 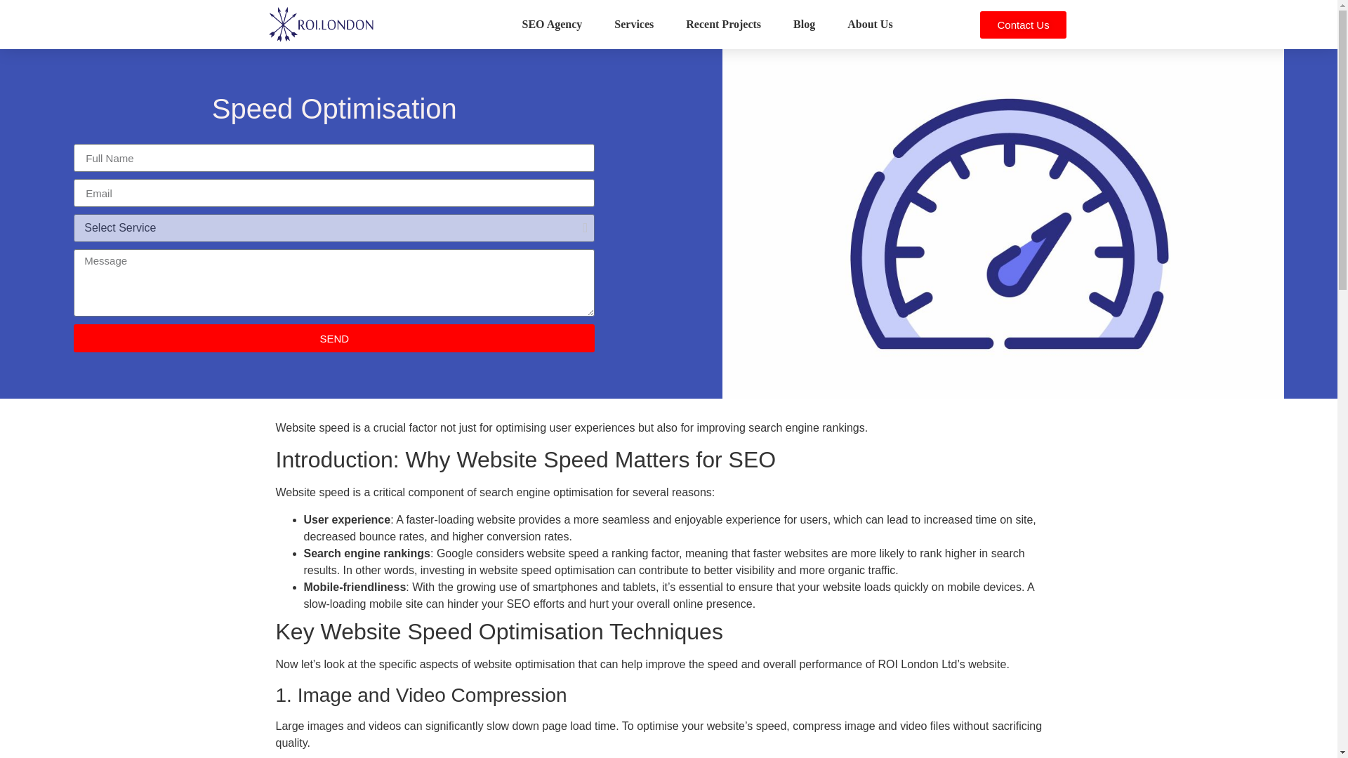 What do you see at coordinates (723, 25) in the screenshot?
I see `Recent Projects` at bounding box center [723, 25].